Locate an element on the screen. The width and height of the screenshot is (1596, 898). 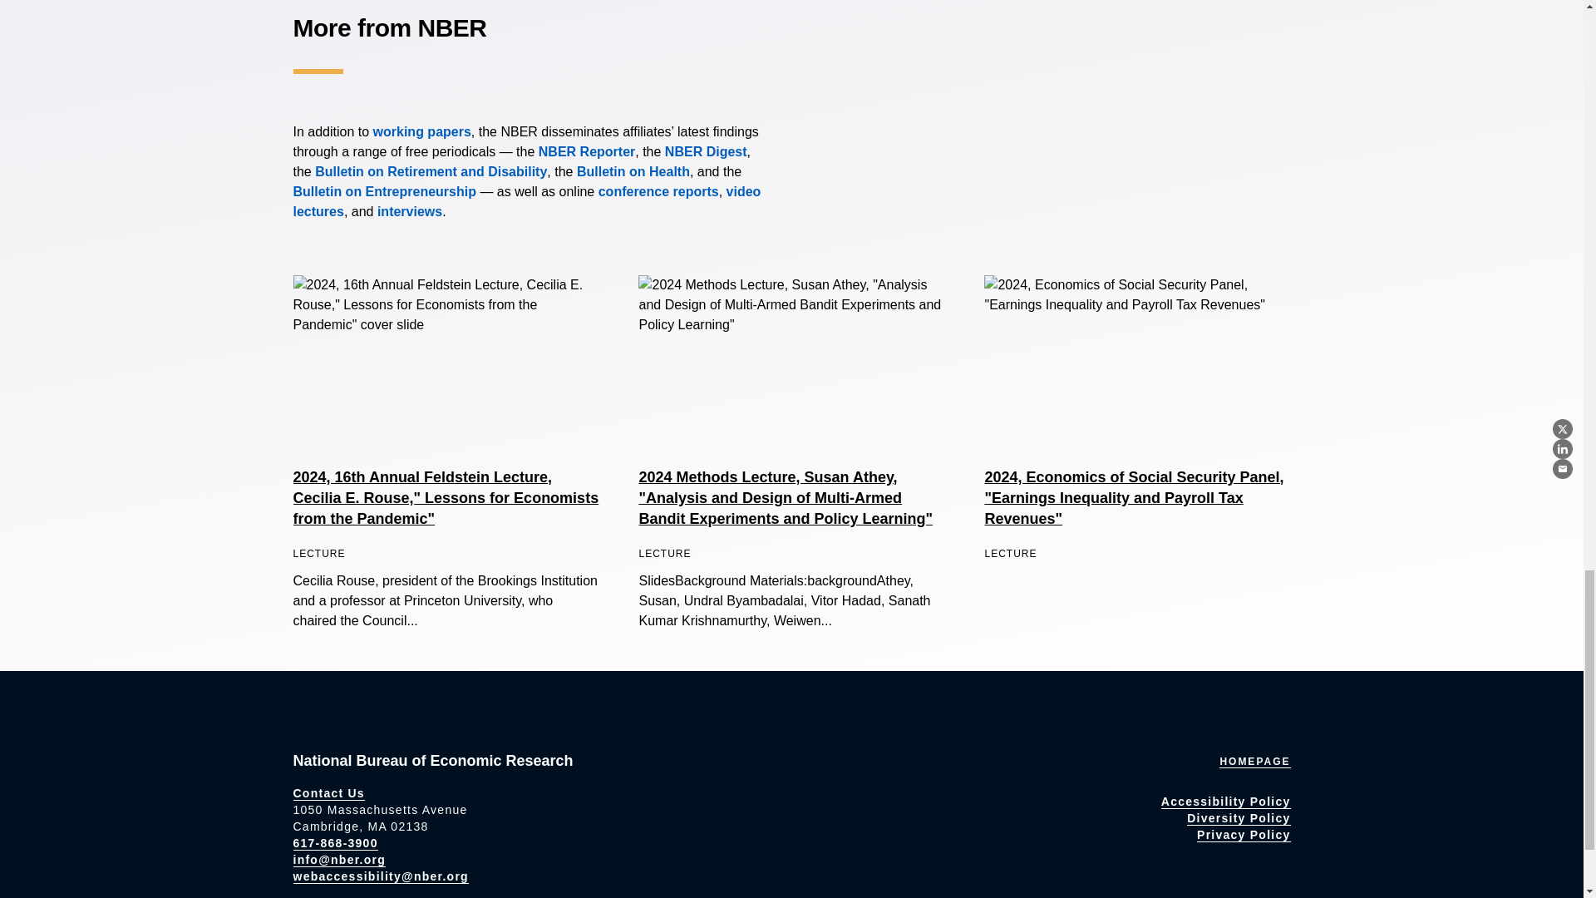
Research Spotlights is located at coordinates (409, 211).